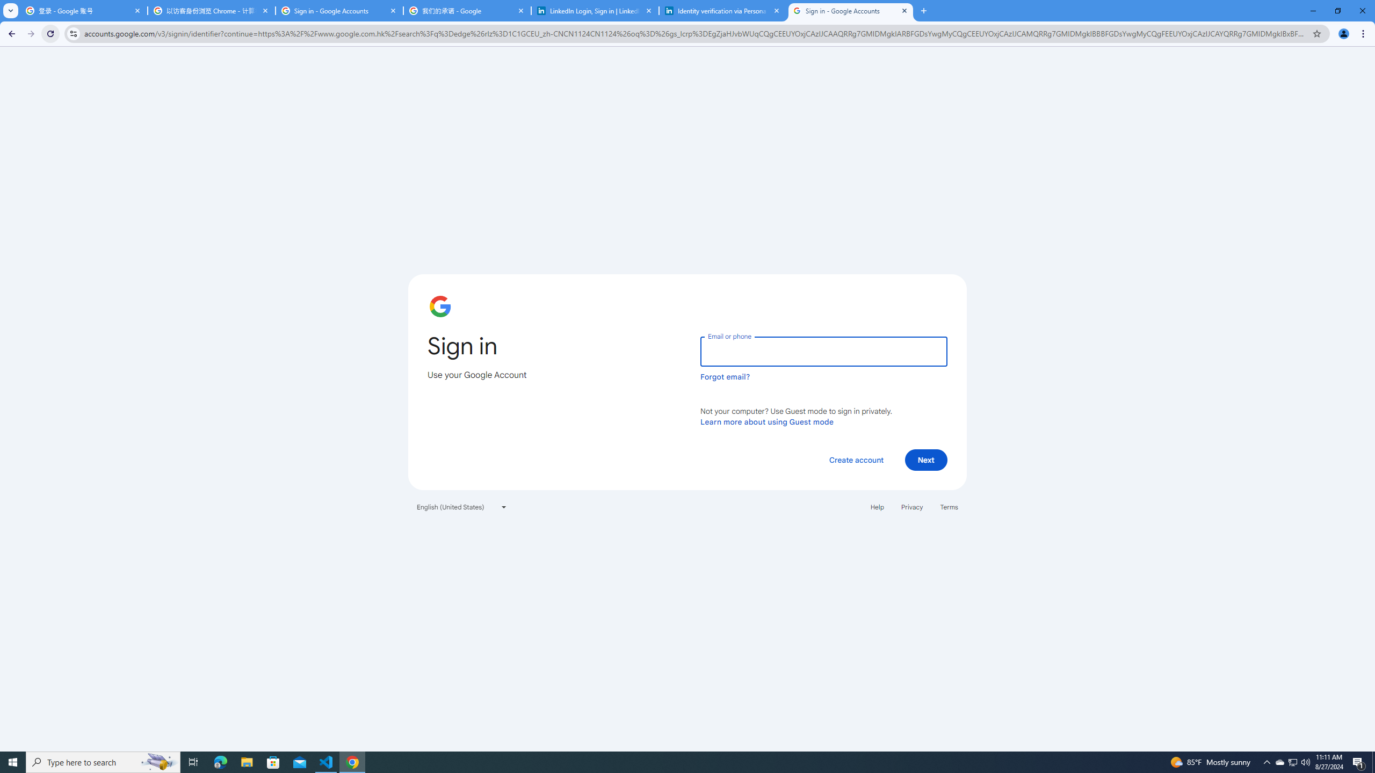 The image size is (1375, 773). I want to click on Sign in - Google Accounts, so click(851, 11).